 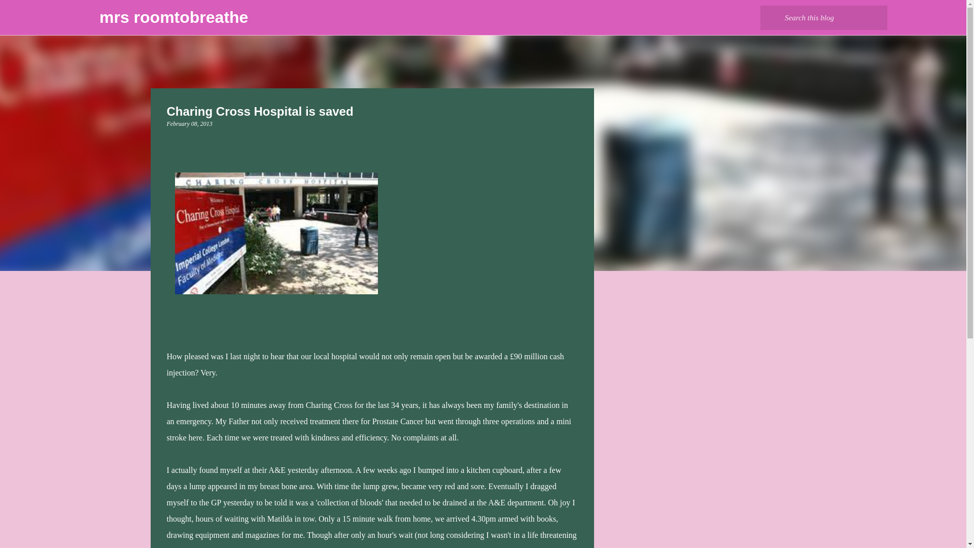 I want to click on permanent link, so click(x=189, y=123).